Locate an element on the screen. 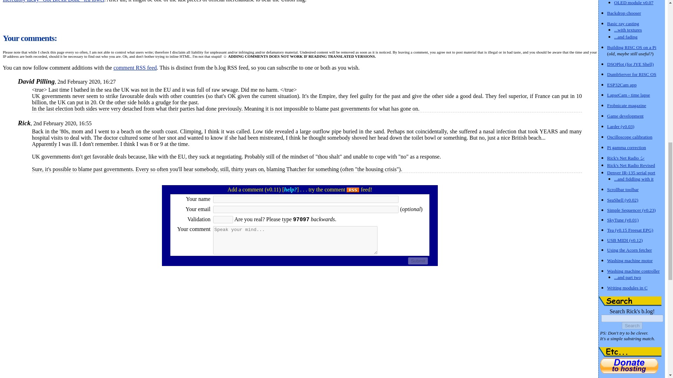  ...and fading is located at coordinates (625, 36).